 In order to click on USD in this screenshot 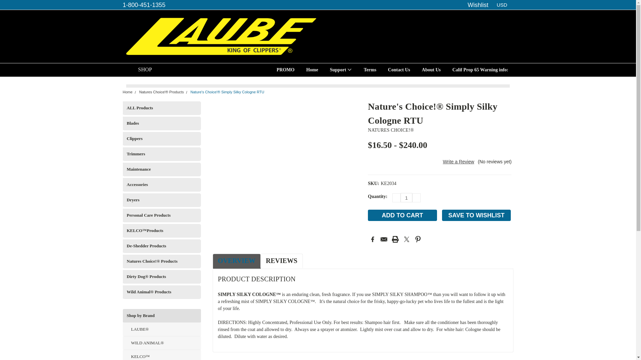, I will do `click(503, 5)`.